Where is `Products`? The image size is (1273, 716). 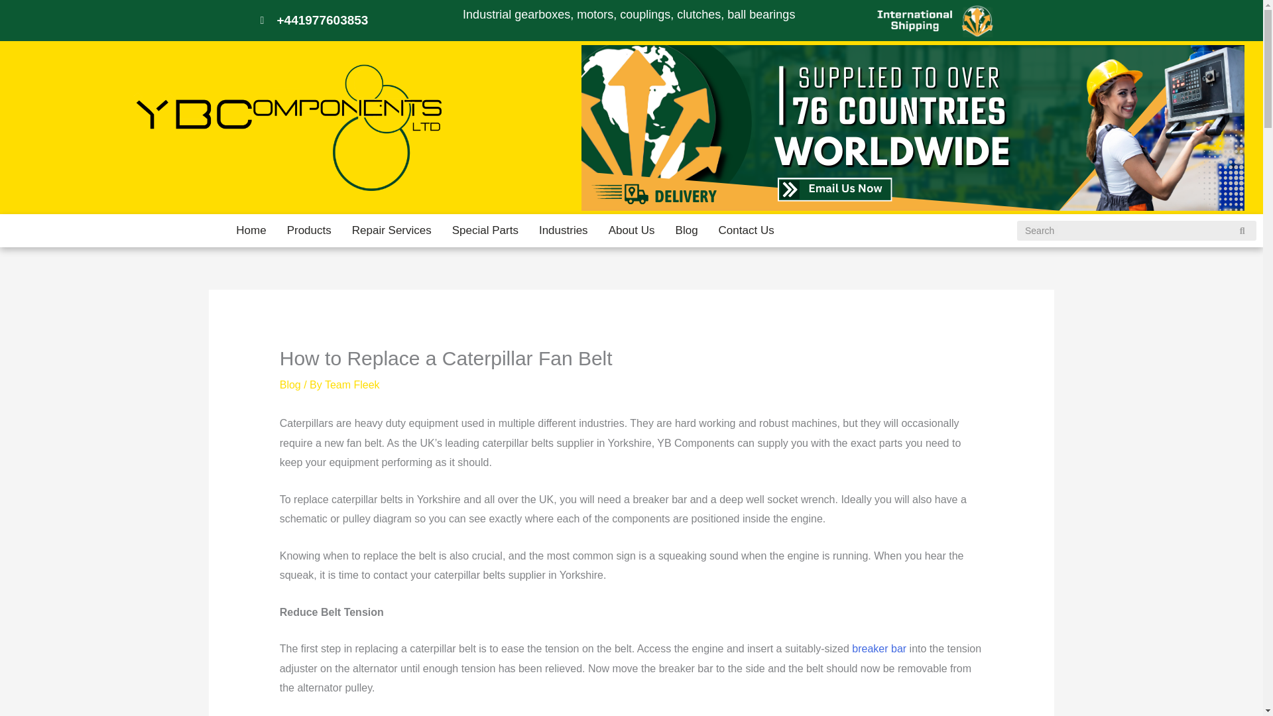
Products is located at coordinates (309, 230).